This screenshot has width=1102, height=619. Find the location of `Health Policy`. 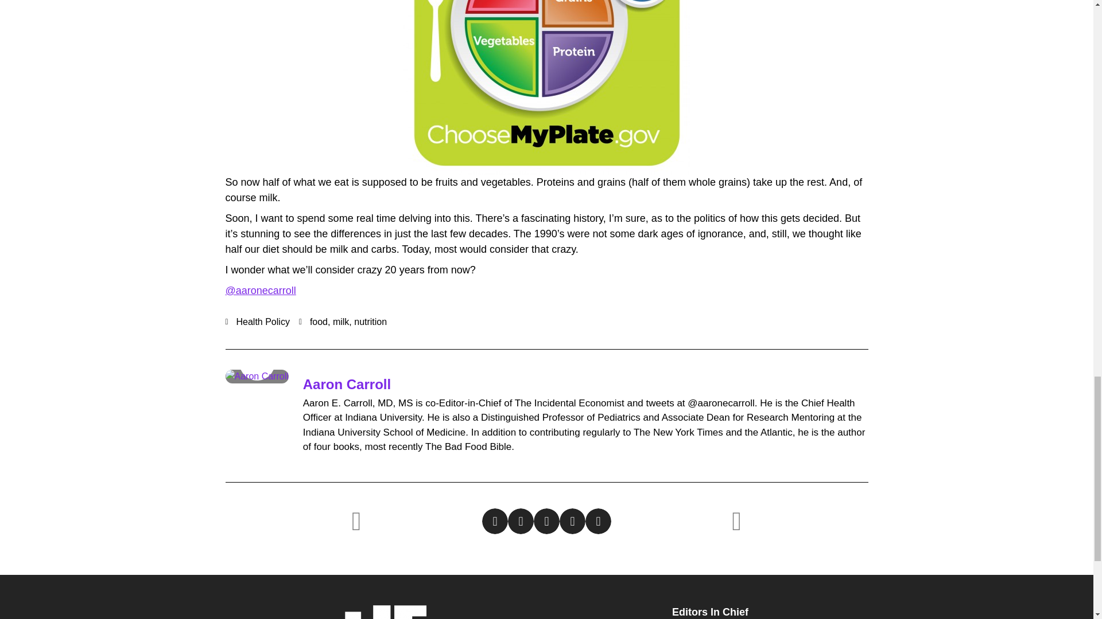

Health Policy is located at coordinates (263, 322).